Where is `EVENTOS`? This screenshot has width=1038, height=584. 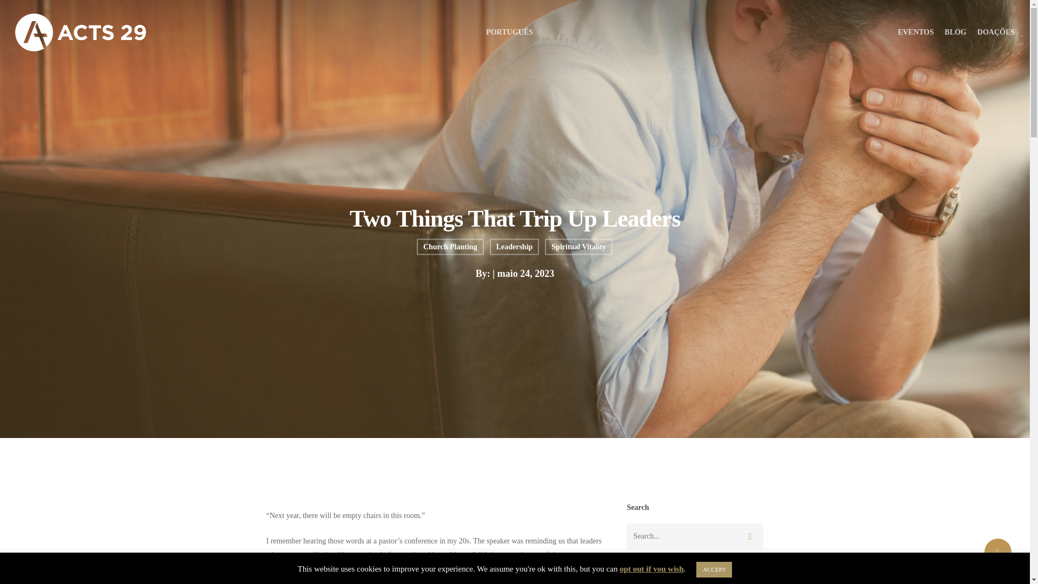 EVENTOS is located at coordinates (916, 32).